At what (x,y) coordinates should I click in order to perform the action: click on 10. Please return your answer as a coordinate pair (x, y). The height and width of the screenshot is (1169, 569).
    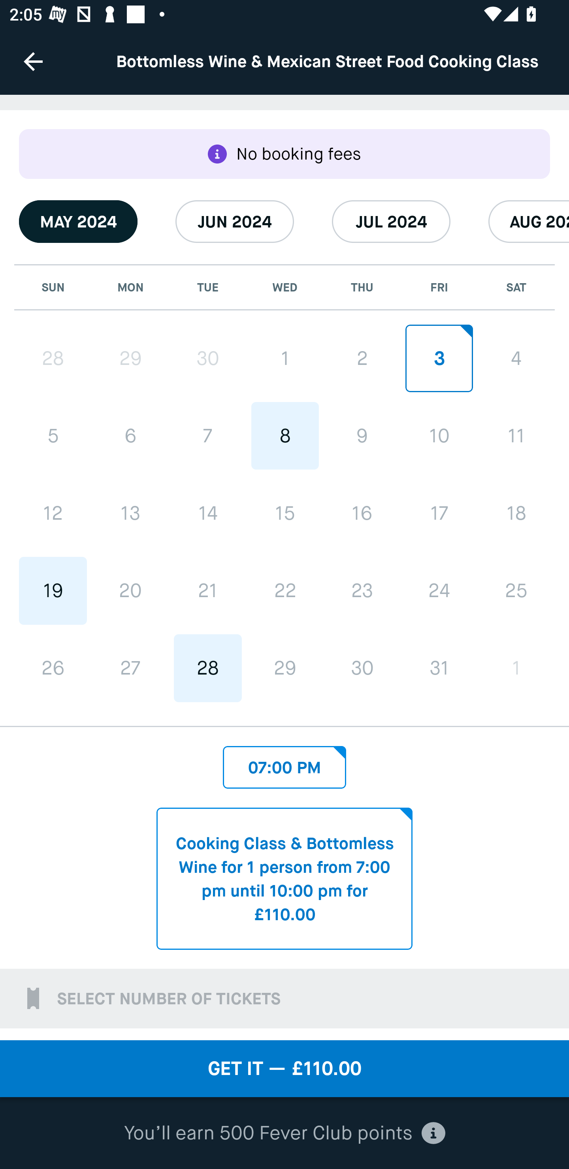
    Looking at the image, I should click on (439, 436).